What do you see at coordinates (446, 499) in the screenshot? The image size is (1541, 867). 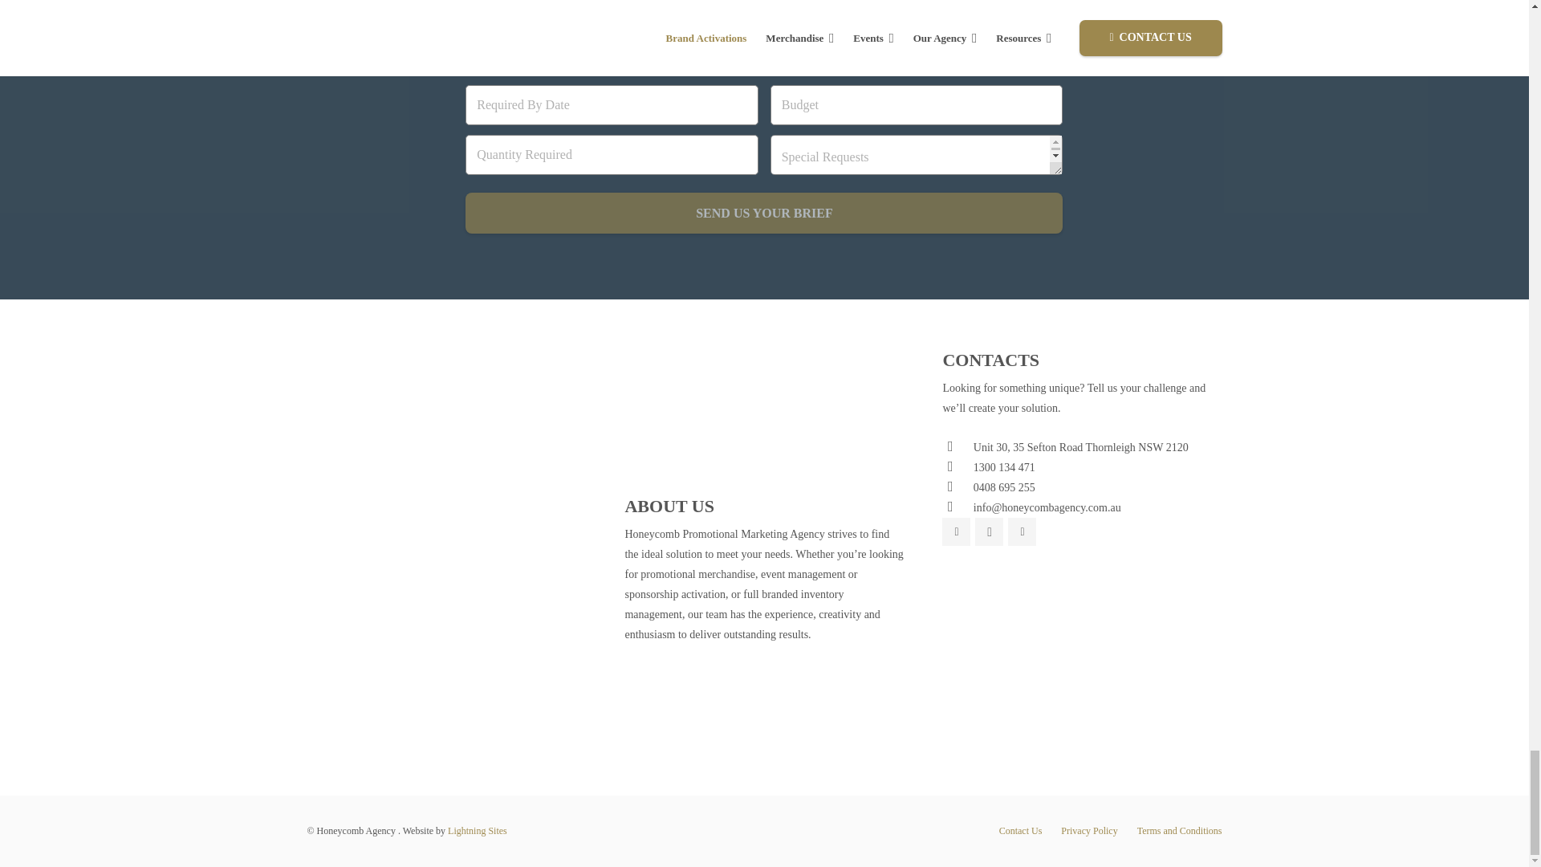 I see `ppaipng` at bounding box center [446, 499].